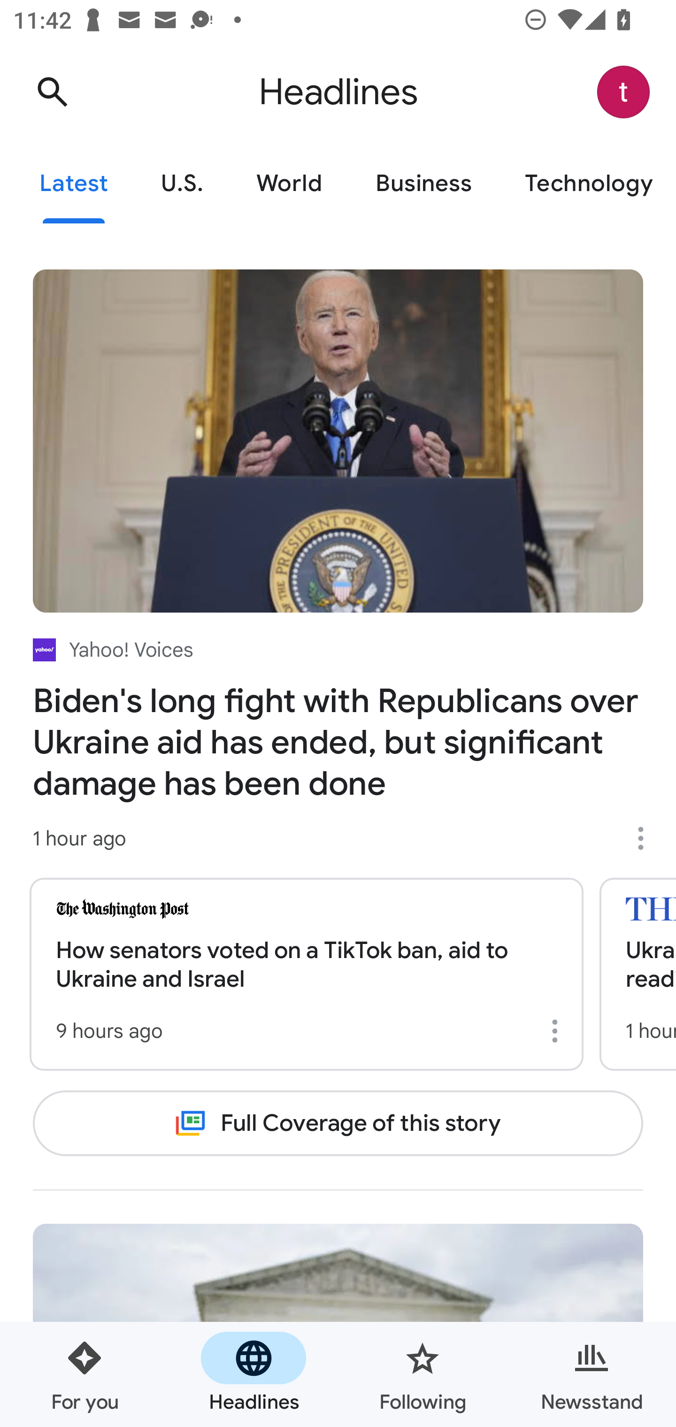 This screenshot has height=1427, width=676. What do you see at coordinates (338, 1123) in the screenshot?
I see `Full Coverage of this story` at bounding box center [338, 1123].